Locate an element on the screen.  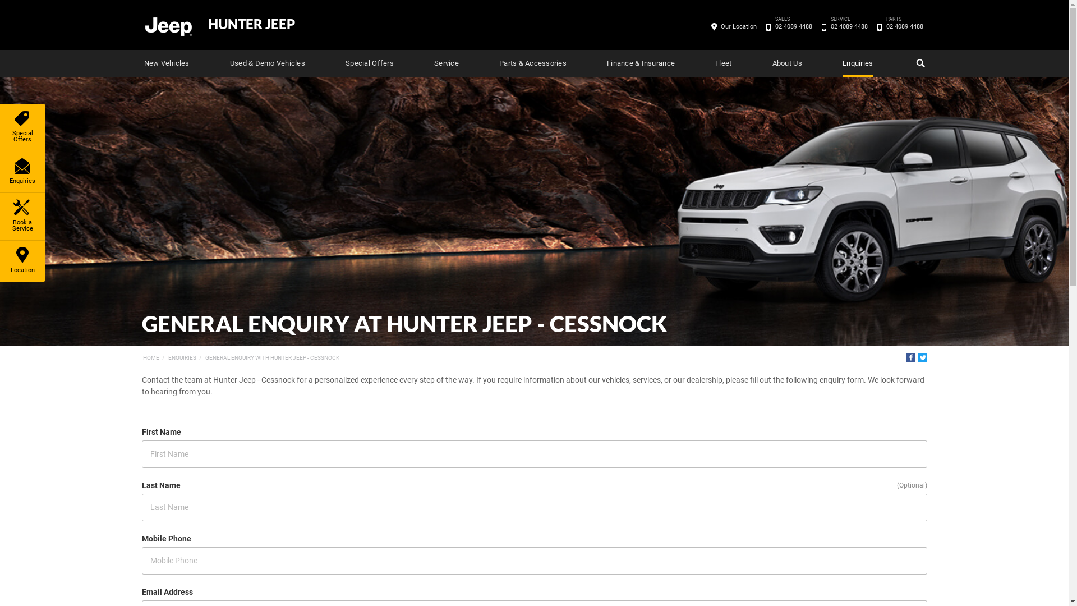
ENQUIRIES is located at coordinates (182, 358).